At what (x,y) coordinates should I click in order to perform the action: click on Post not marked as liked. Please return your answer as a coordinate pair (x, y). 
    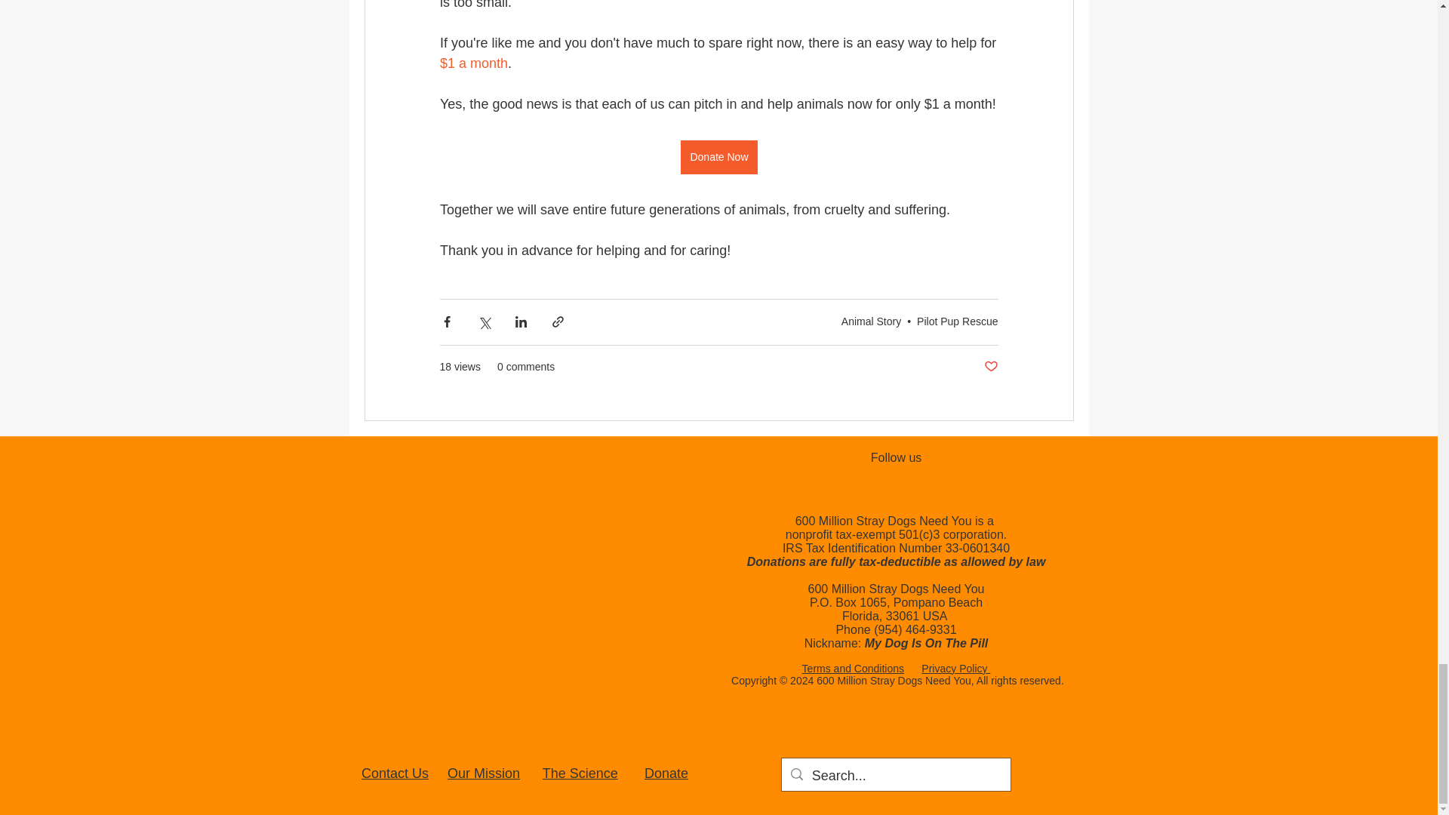
    Looking at the image, I should click on (990, 367).